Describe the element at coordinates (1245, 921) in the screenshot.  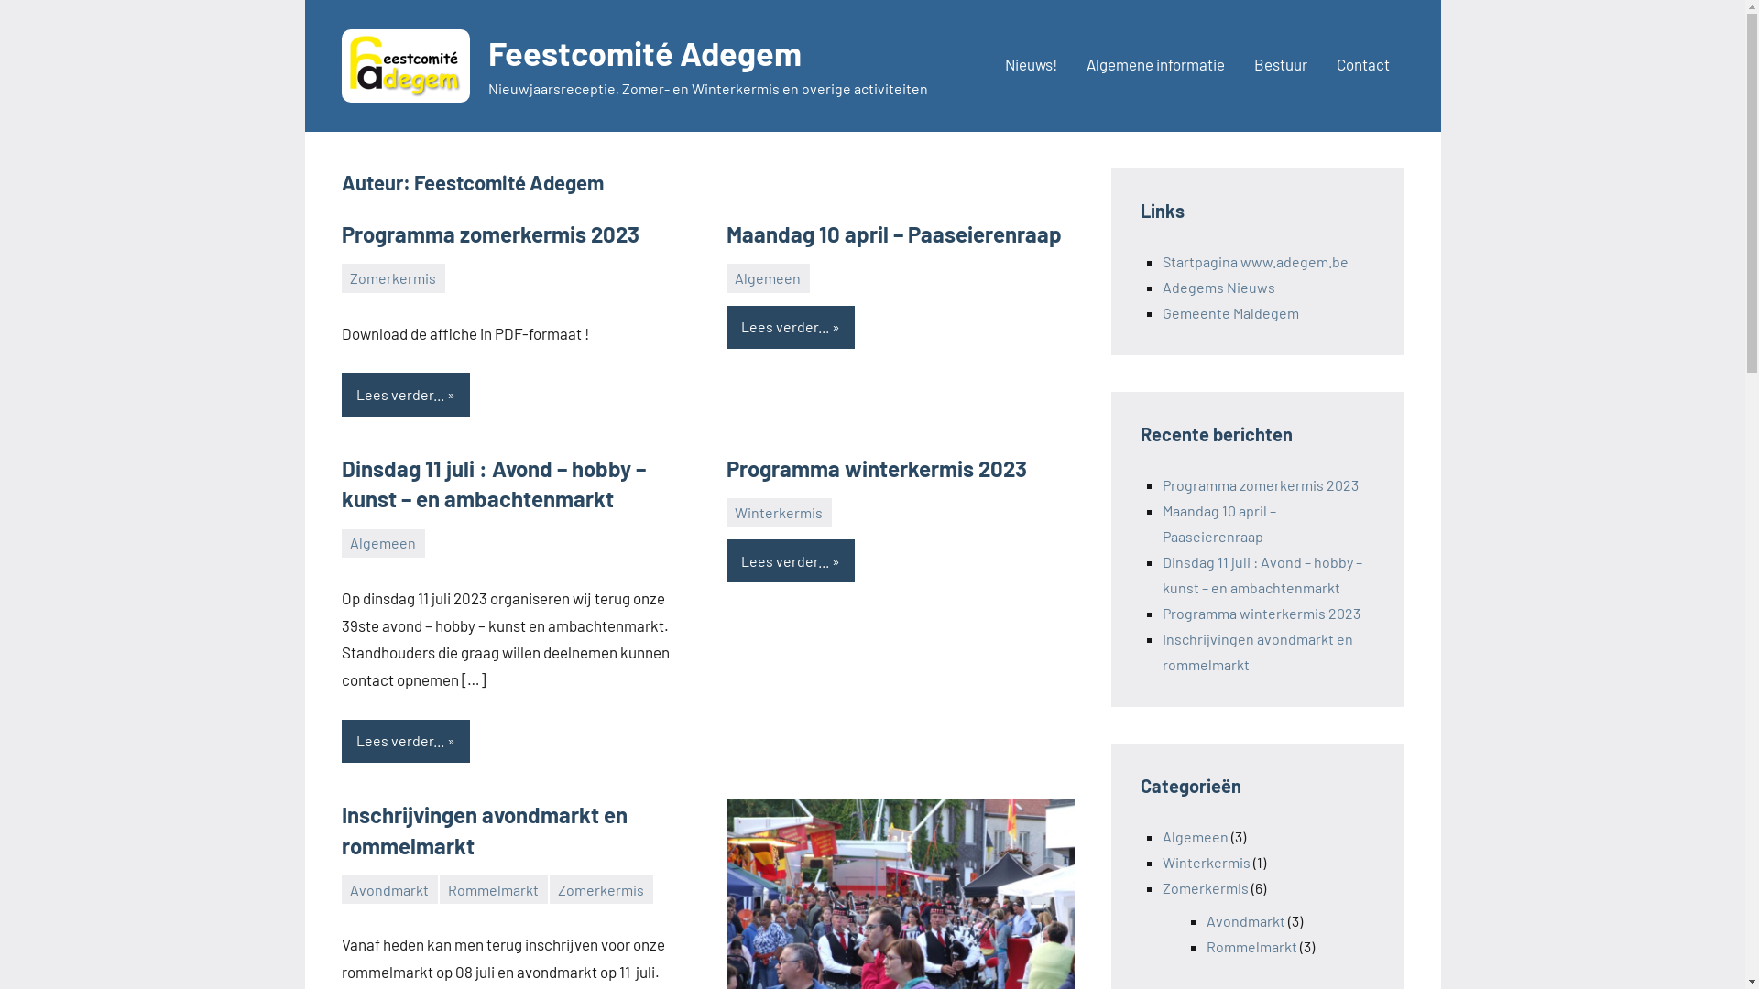
I see `Avondmarkt` at that location.